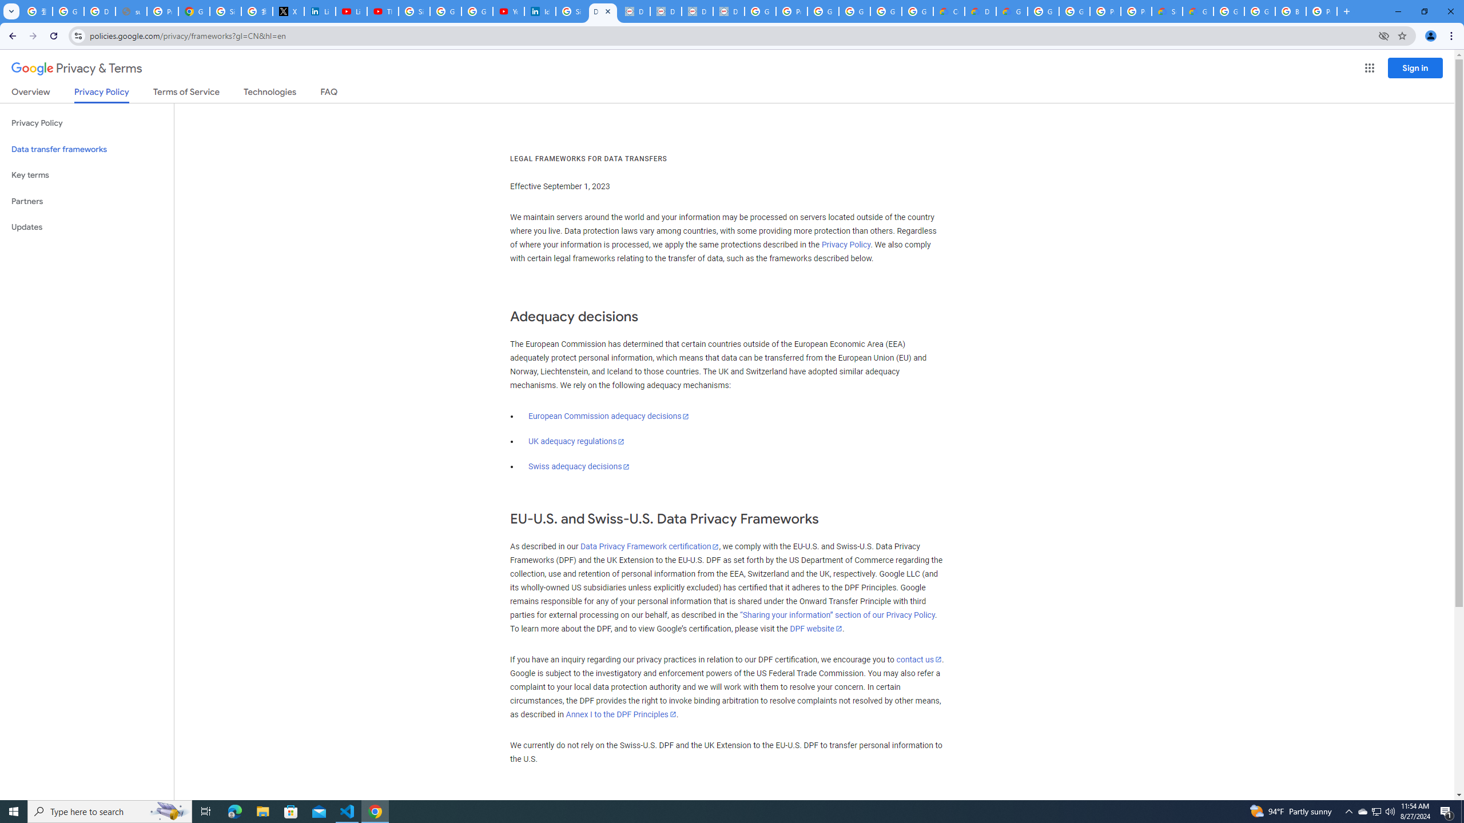 This screenshot has height=823, width=1464. I want to click on Google Workspace - Specific Terms, so click(917, 11).